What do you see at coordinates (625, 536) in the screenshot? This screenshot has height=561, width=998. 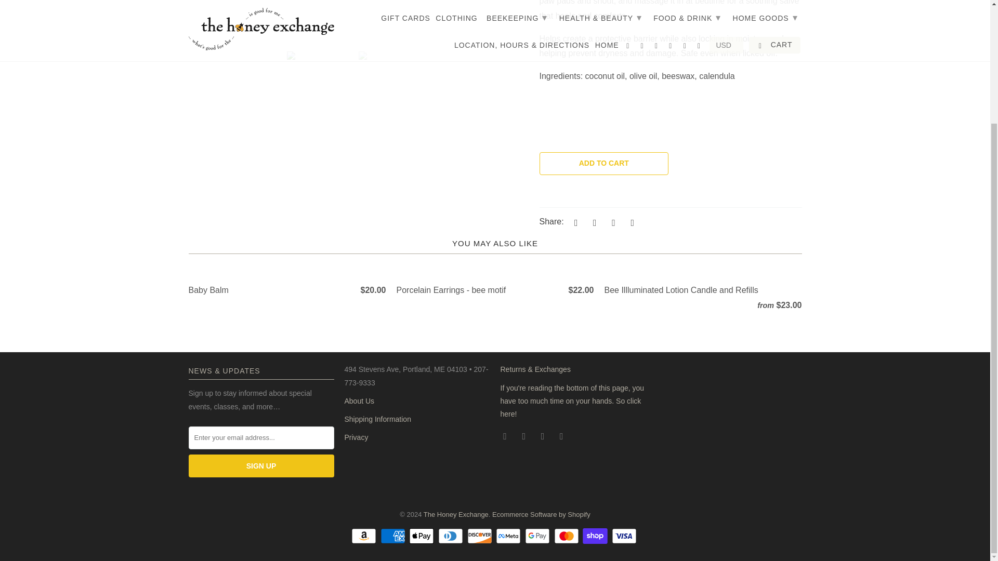 I see `Visa` at bounding box center [625, 536].